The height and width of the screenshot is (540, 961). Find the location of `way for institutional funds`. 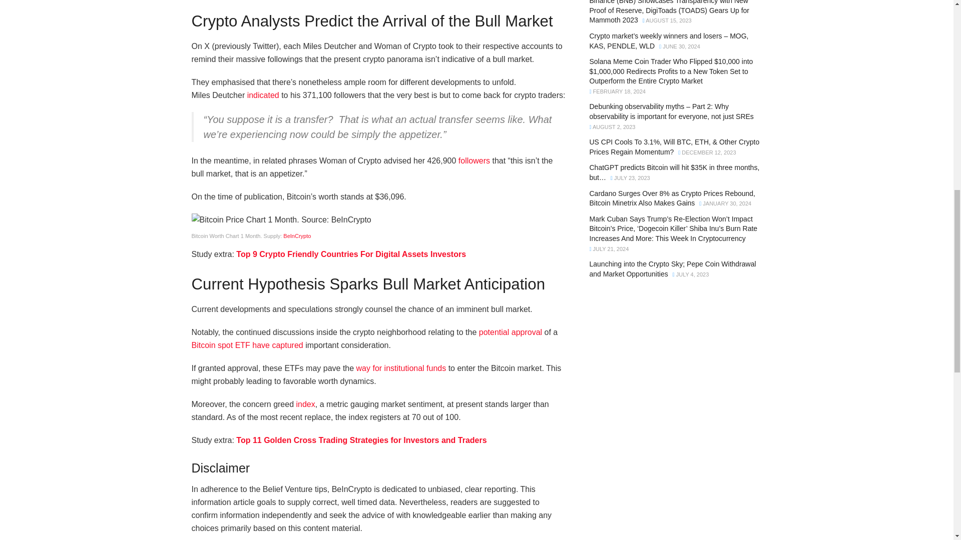

way for institutional funds is located at coordinates (401, 368).